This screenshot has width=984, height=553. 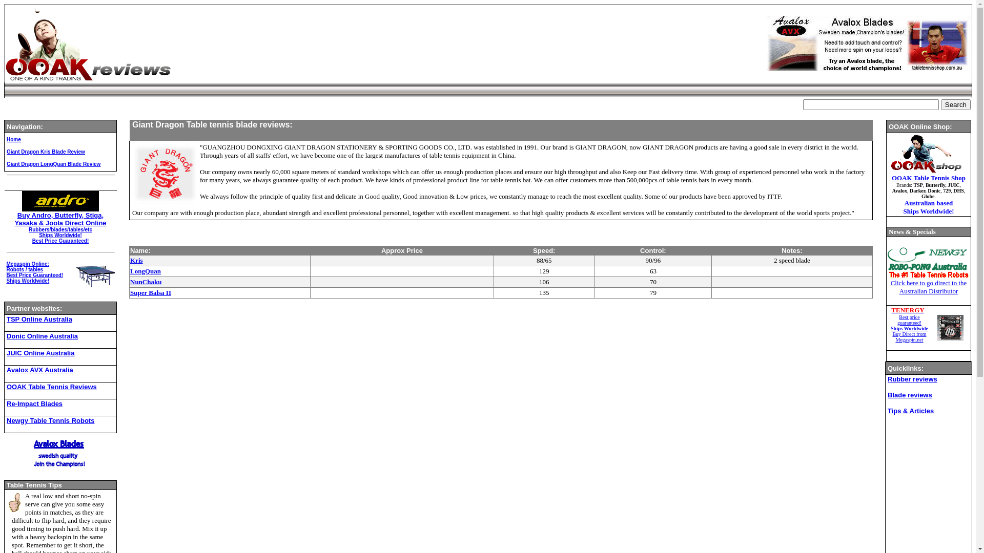 What do you see at coordinates (50, 420) in the screenshot?
I see `Newgy Table Tennis Robots` at bounding box center [50, 420].